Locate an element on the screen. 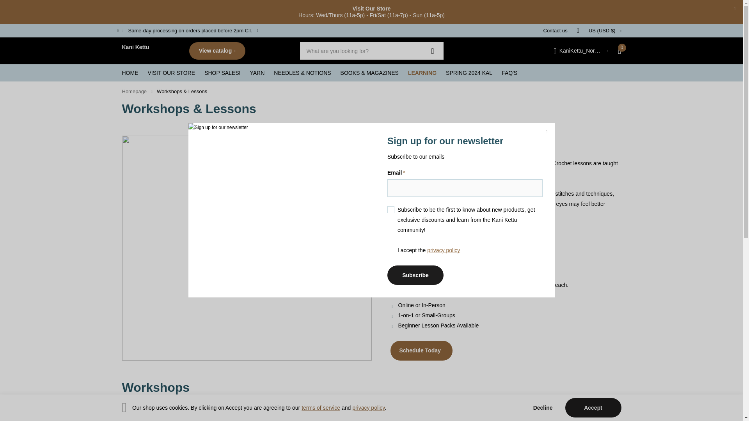  Visit Our Store is located at coordinates (372, 9).